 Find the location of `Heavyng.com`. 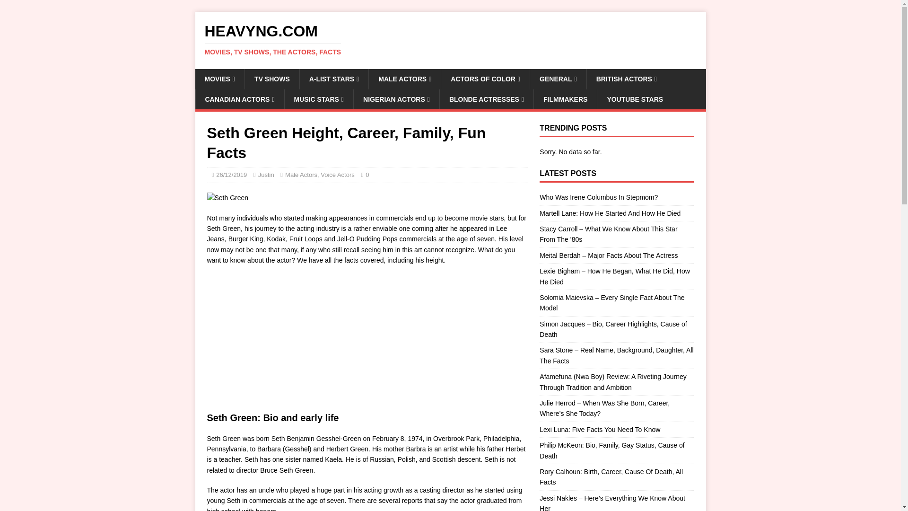

Heavyng.com is located at coordinates (367, 342).